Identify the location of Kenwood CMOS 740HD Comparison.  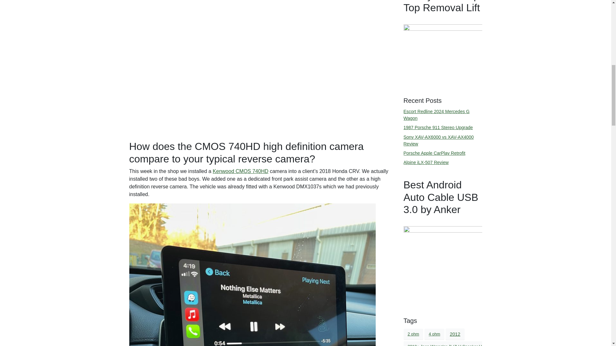
(260, 4).